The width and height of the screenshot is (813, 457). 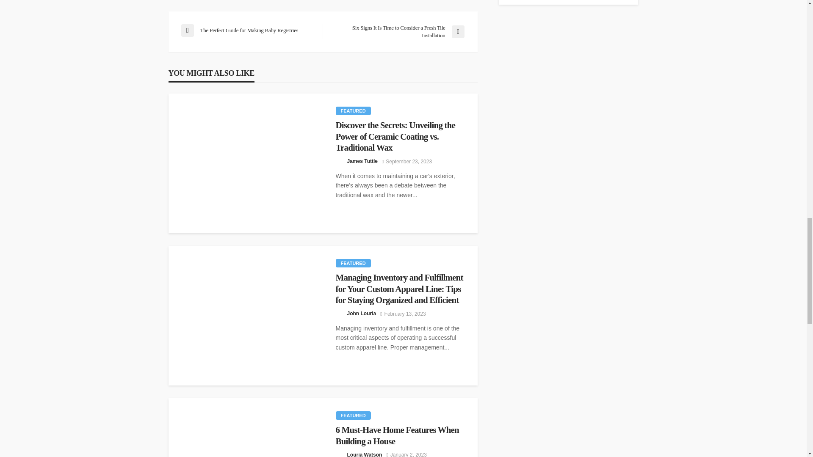 I want to click on Featured, so click(x=353, y=111).